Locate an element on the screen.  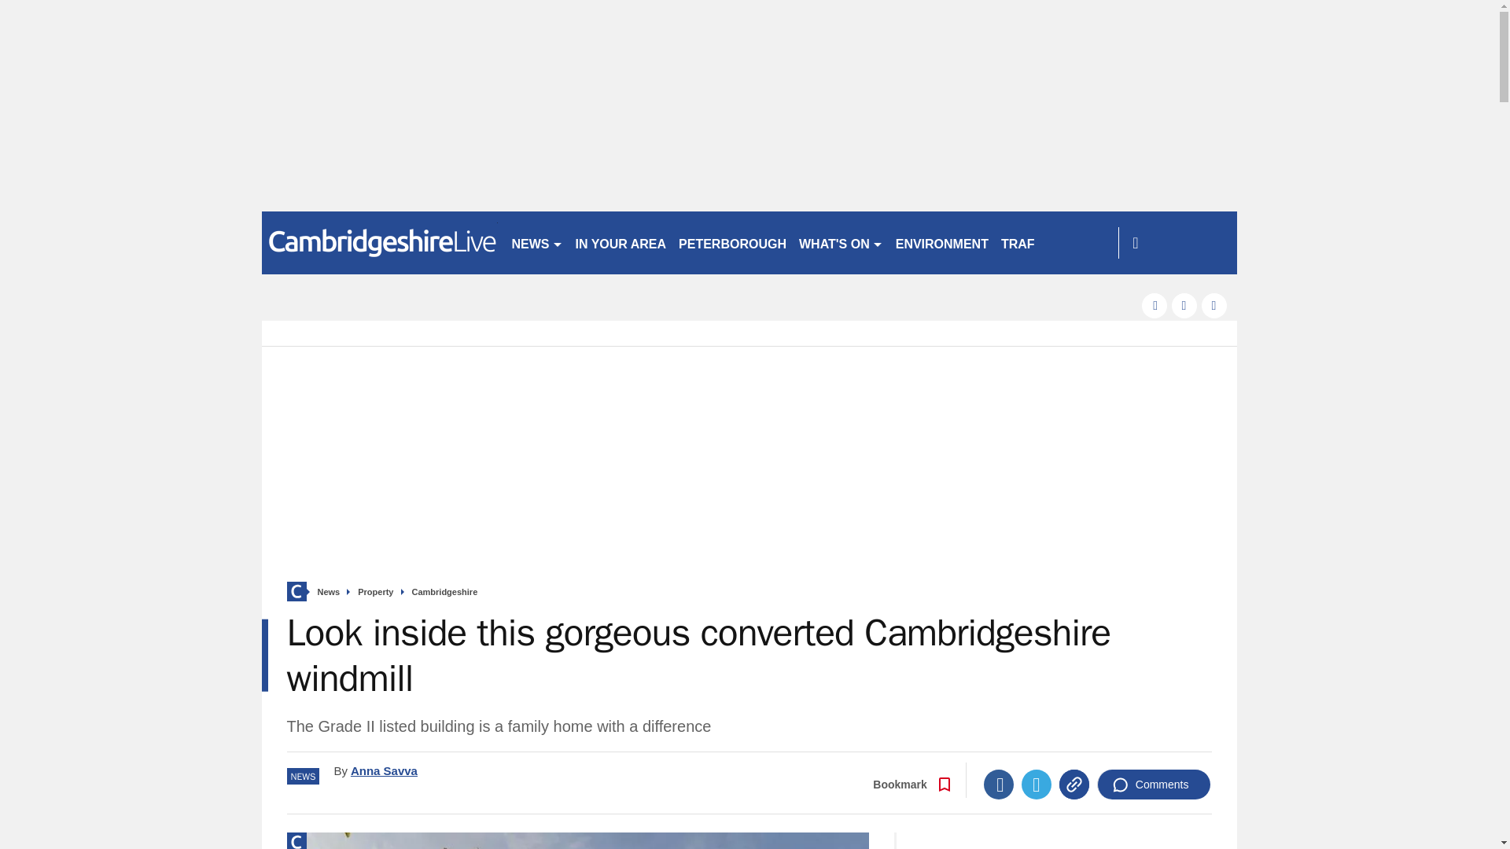
Facebook is located at coordinates (999, 785).